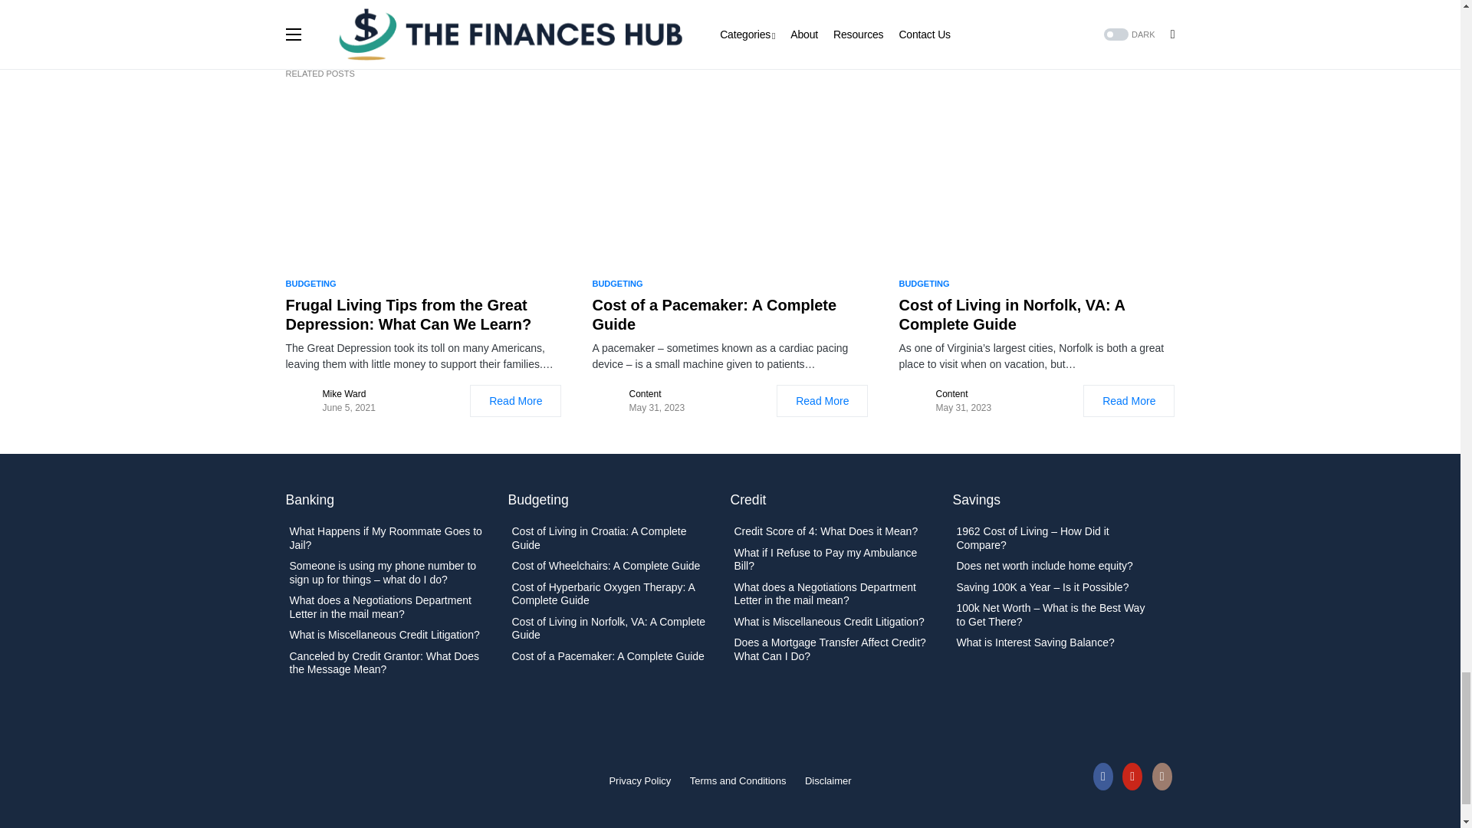 The height and width of the screenshot is (828, 1472). I want to click on Gravatar for Content, so click(607, 401).